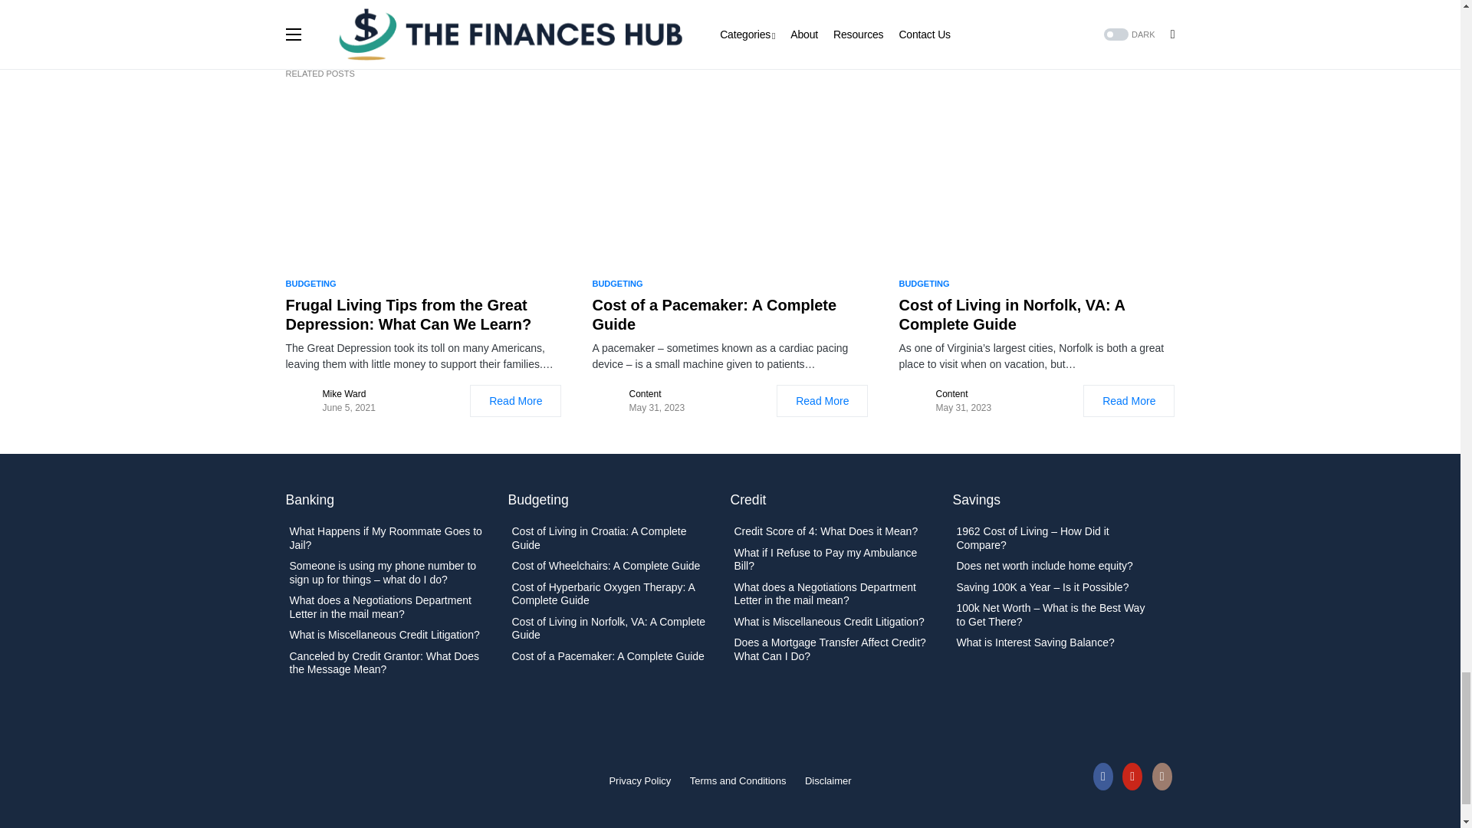 The height and width of the screenshot is (828, 1472). I want to click on Gravatar for Content, so click(607, 401).